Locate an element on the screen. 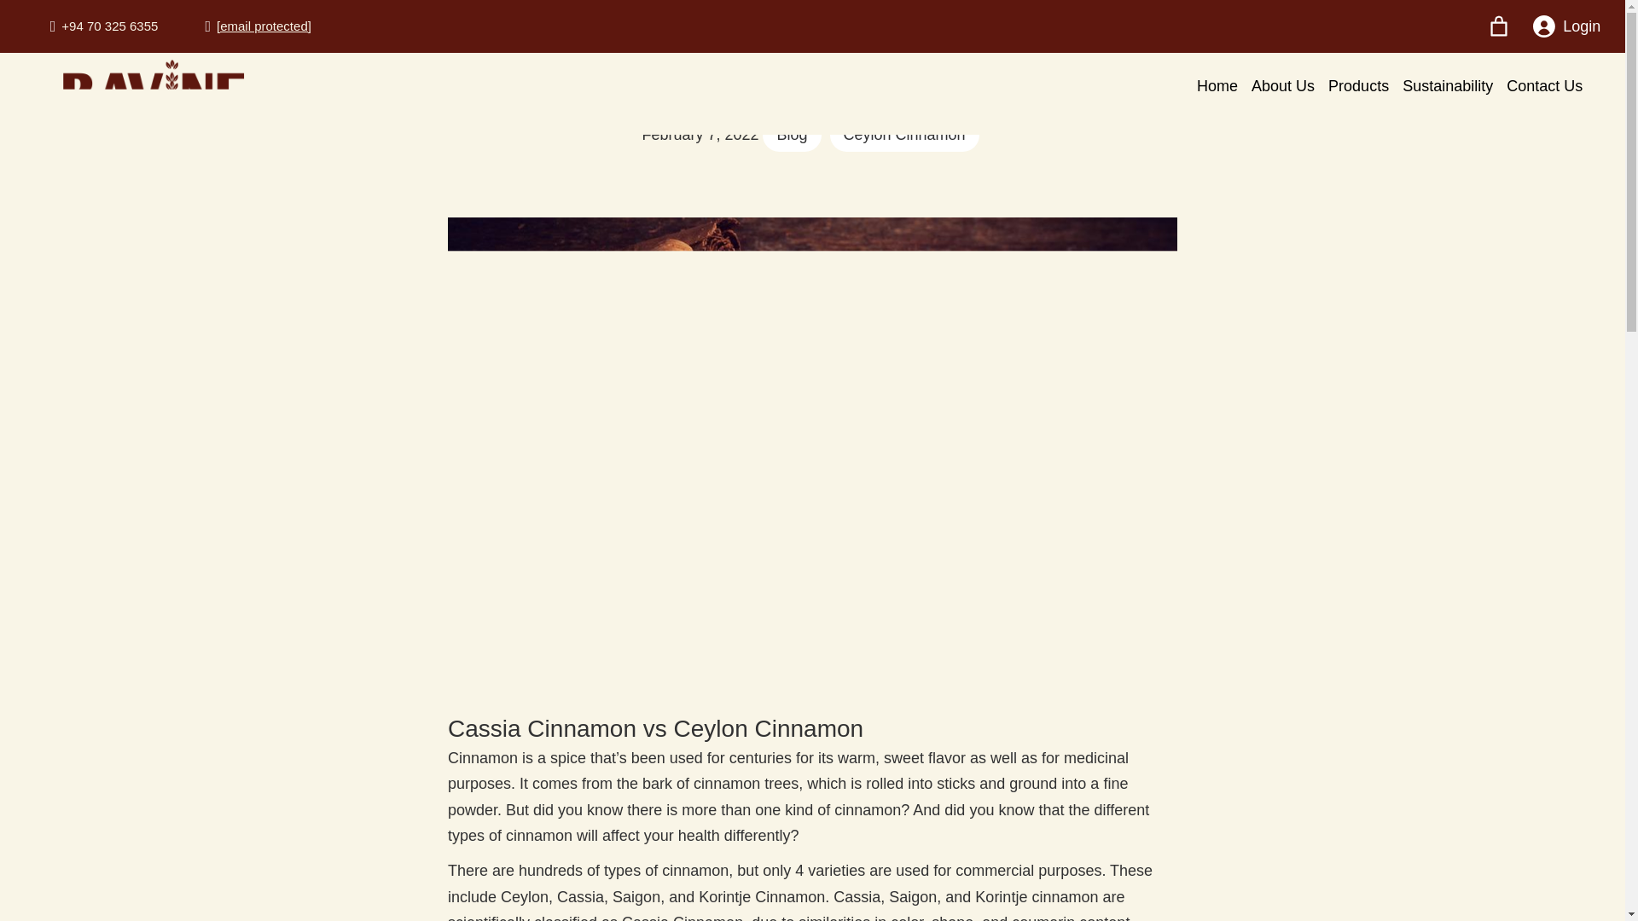 Image resolution: width=1638 pixels, height=921 pixels. About Us is located at coordinates (1283, 86).